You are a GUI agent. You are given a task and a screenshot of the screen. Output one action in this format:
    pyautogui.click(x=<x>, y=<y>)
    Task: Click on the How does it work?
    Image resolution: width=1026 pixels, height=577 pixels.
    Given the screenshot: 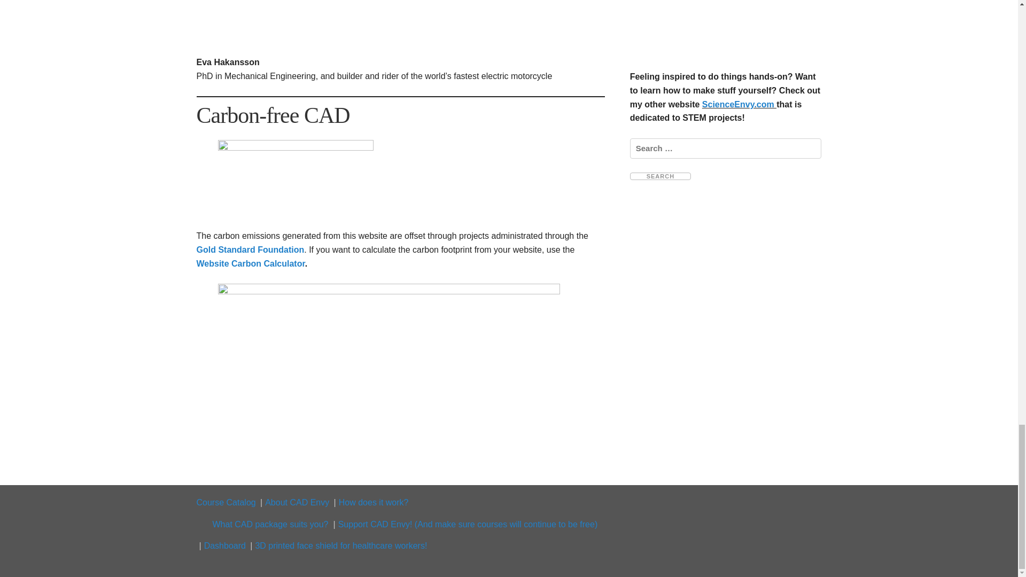 What is the action you would take?
    pyautogui.click(x=373, y=502)
    